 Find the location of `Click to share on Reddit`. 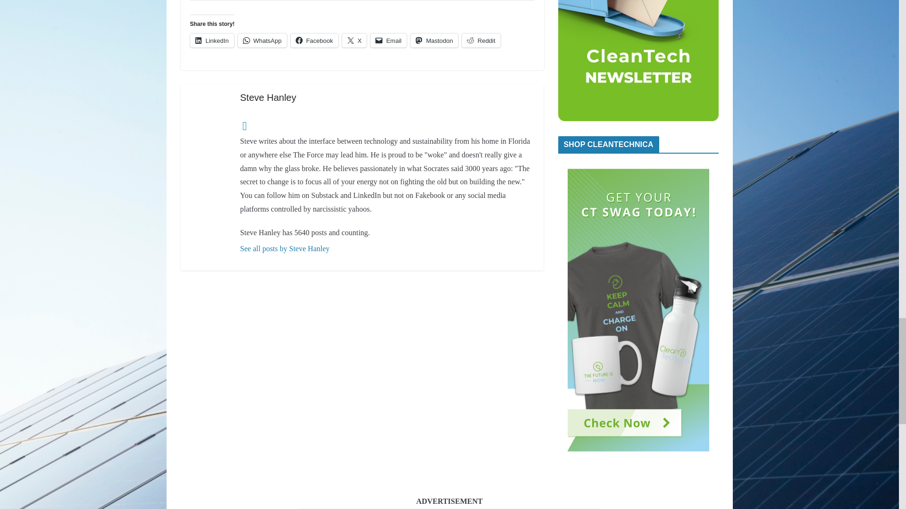

Click to share on Reddit is located at coordinates (481, 41).